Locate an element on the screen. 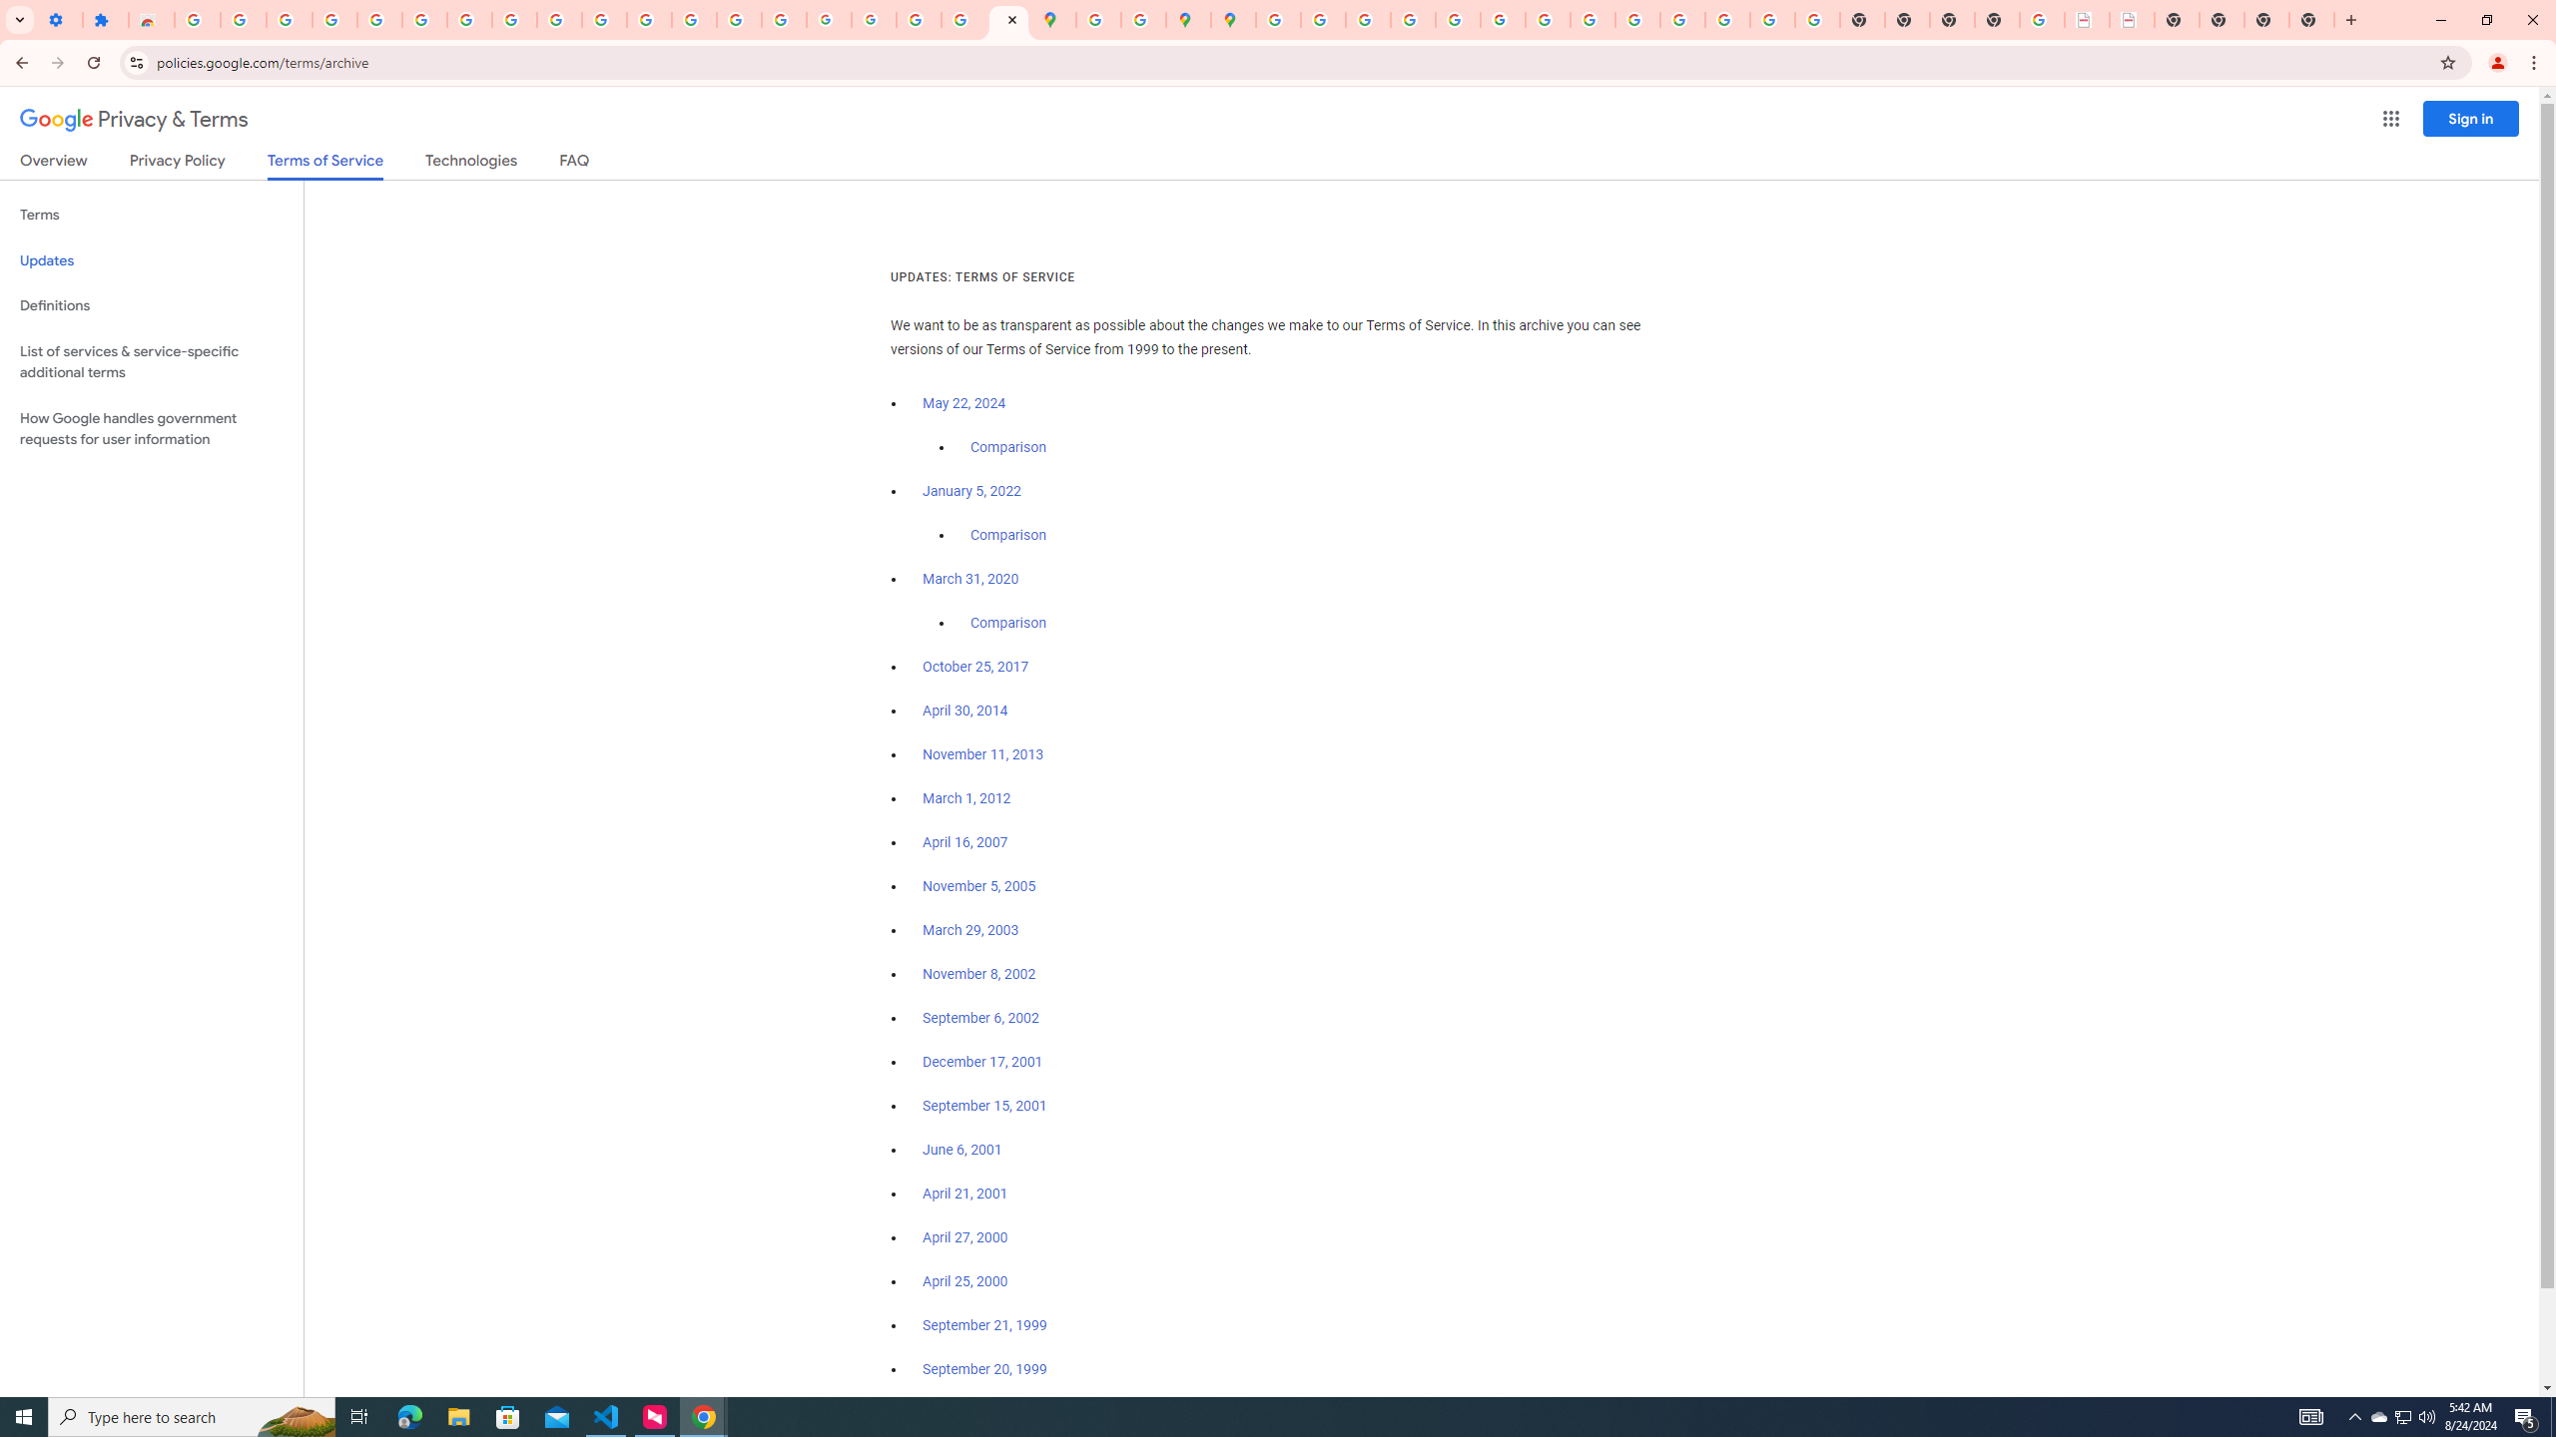 The height and width of the screenshot is (1437, 2556). March 29, 2003 is located at coordinates (970, 930).